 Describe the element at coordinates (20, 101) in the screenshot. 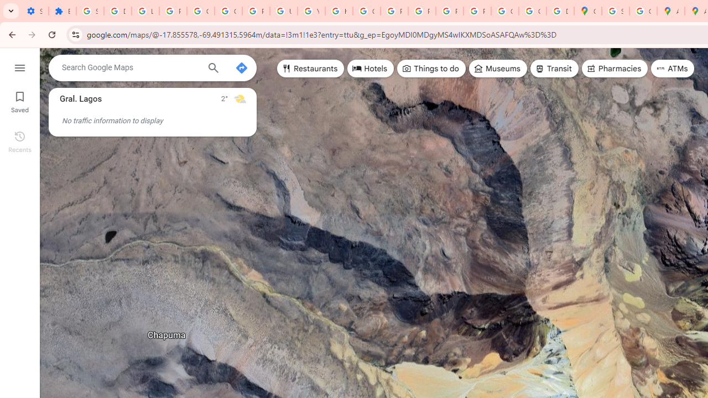

I see `Saved` at that location.